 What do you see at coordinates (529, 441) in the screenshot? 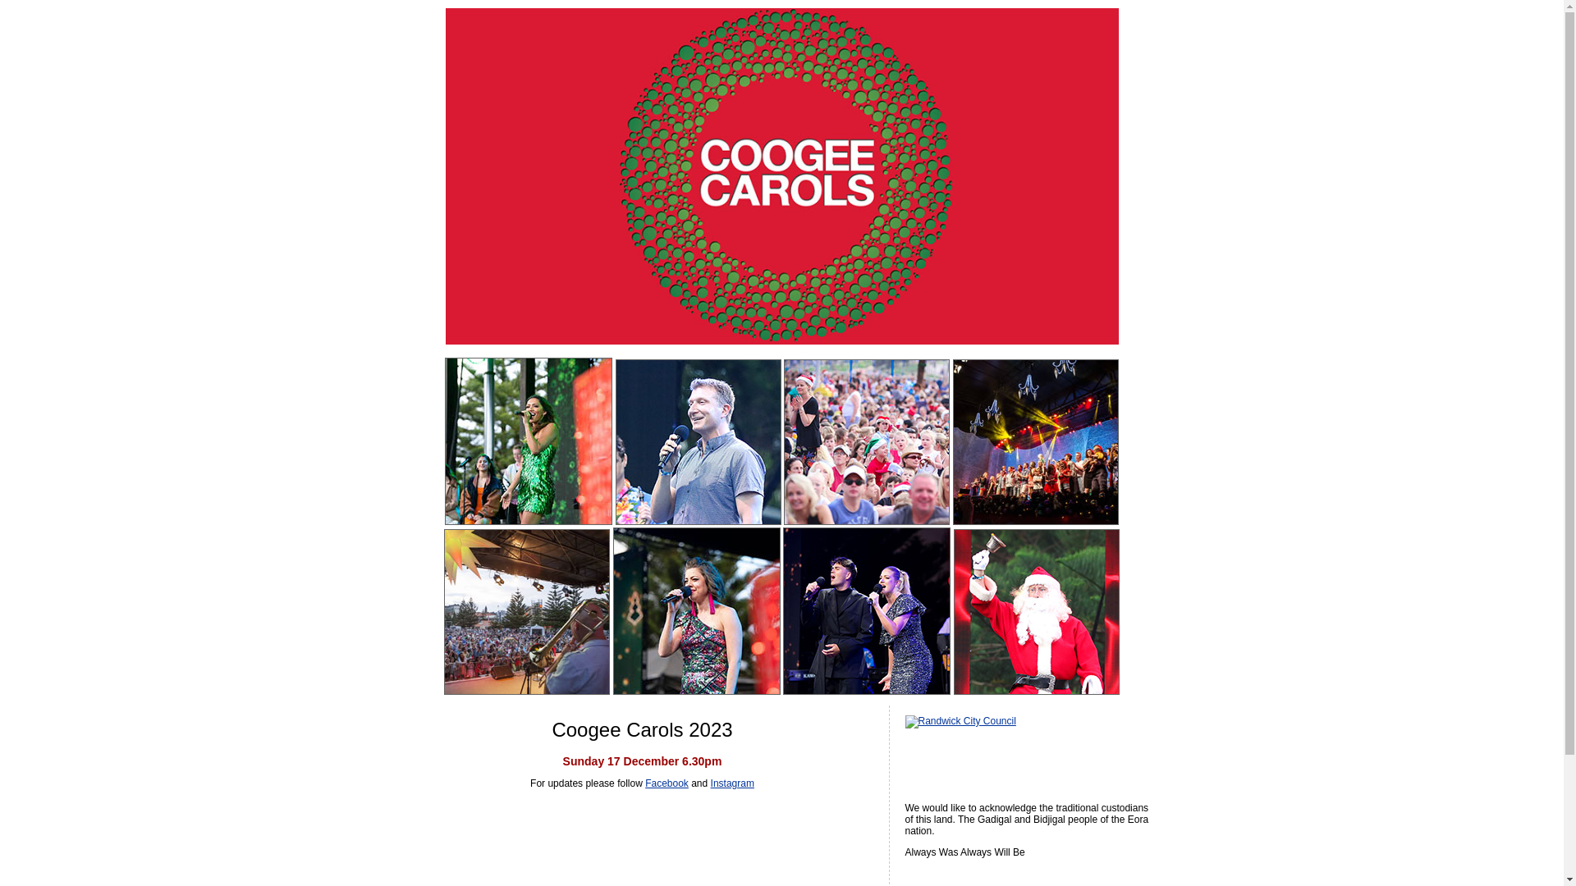
I see `Click to view full image` at bounding box center [529, 441].